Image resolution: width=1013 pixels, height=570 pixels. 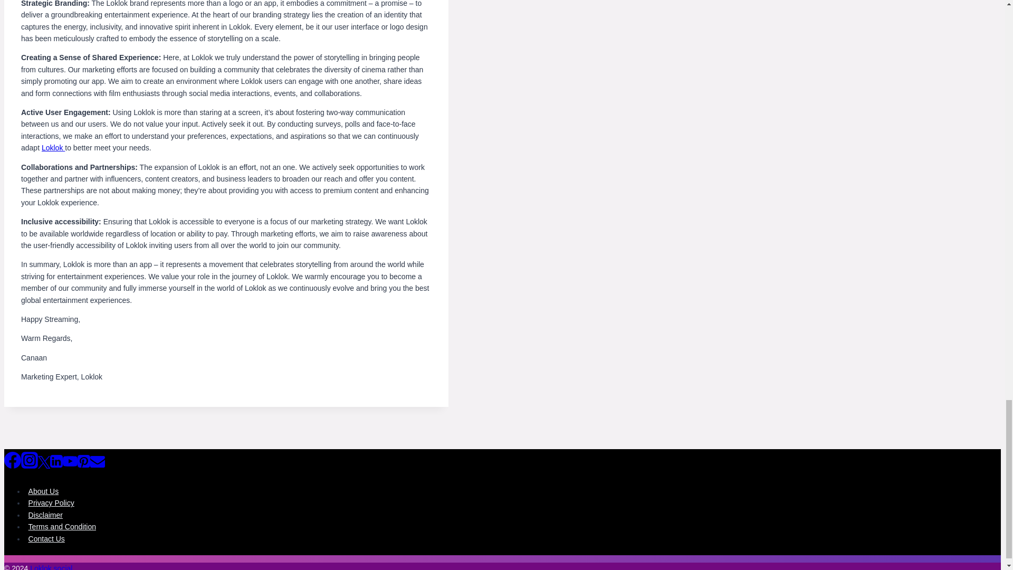 What do you see at coordinates (70, 461) in the screenshot?
I see `YouTube` at bounding box center [70, 461].